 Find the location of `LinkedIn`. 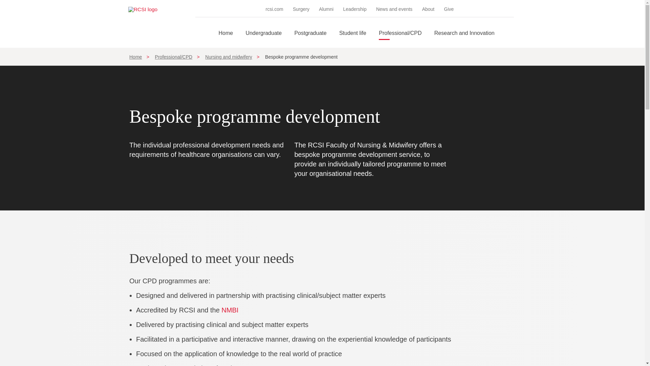

LinkedIn is located at coordinates (491, 9).